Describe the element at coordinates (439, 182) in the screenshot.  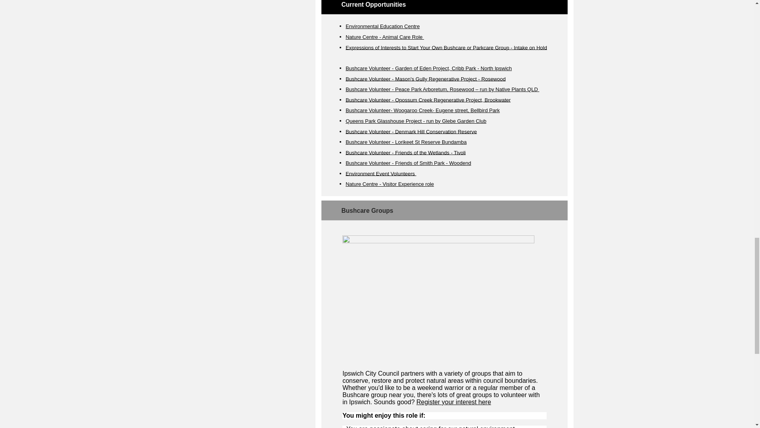
I see `Description for Nature Centre - Visitor Experience role` at that location.